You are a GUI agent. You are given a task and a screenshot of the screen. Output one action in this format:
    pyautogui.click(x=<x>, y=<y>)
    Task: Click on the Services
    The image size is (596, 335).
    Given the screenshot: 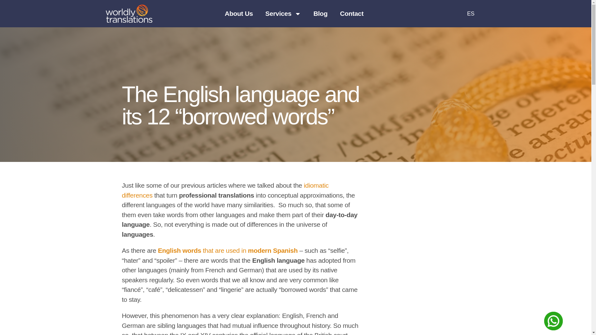 What is the action you would take?
    pyautogui.click(x=283, y=13)
    